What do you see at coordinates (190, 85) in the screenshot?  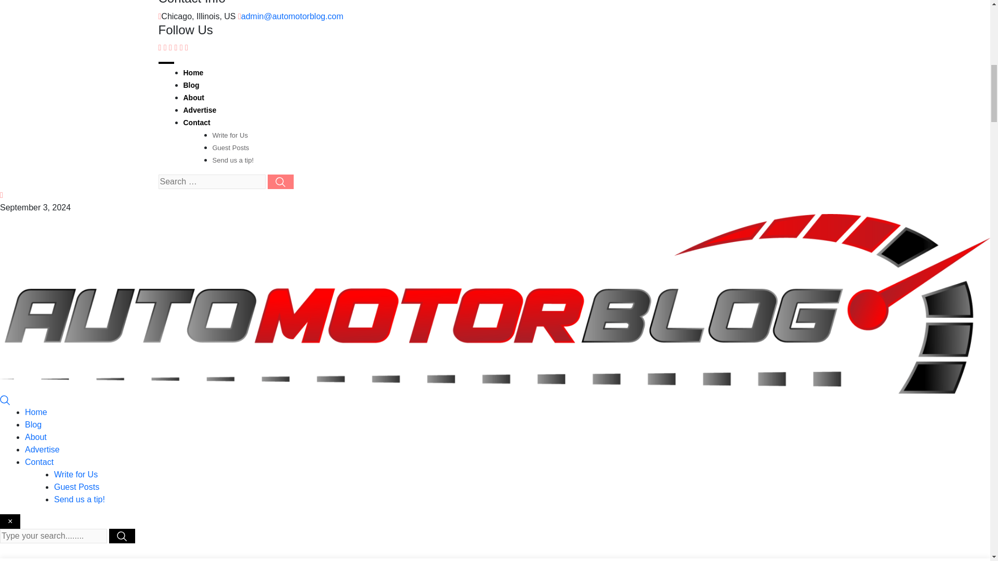 I see `Blog` at bounding box center [190, 85].